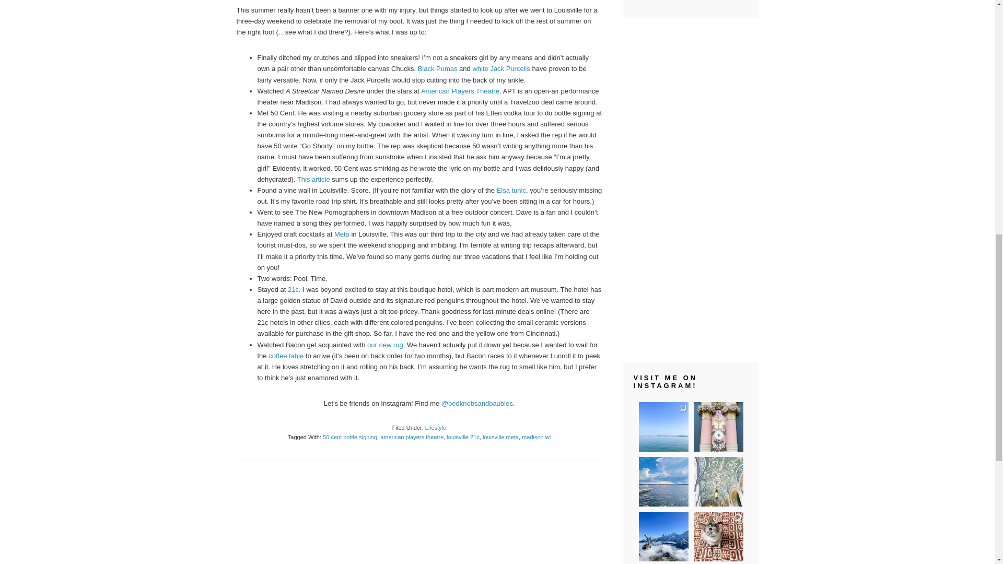 The image size is (1003, 564). Describe the element at coordinates (384, 345) in the screenshot. I see `our new rug` at that location.